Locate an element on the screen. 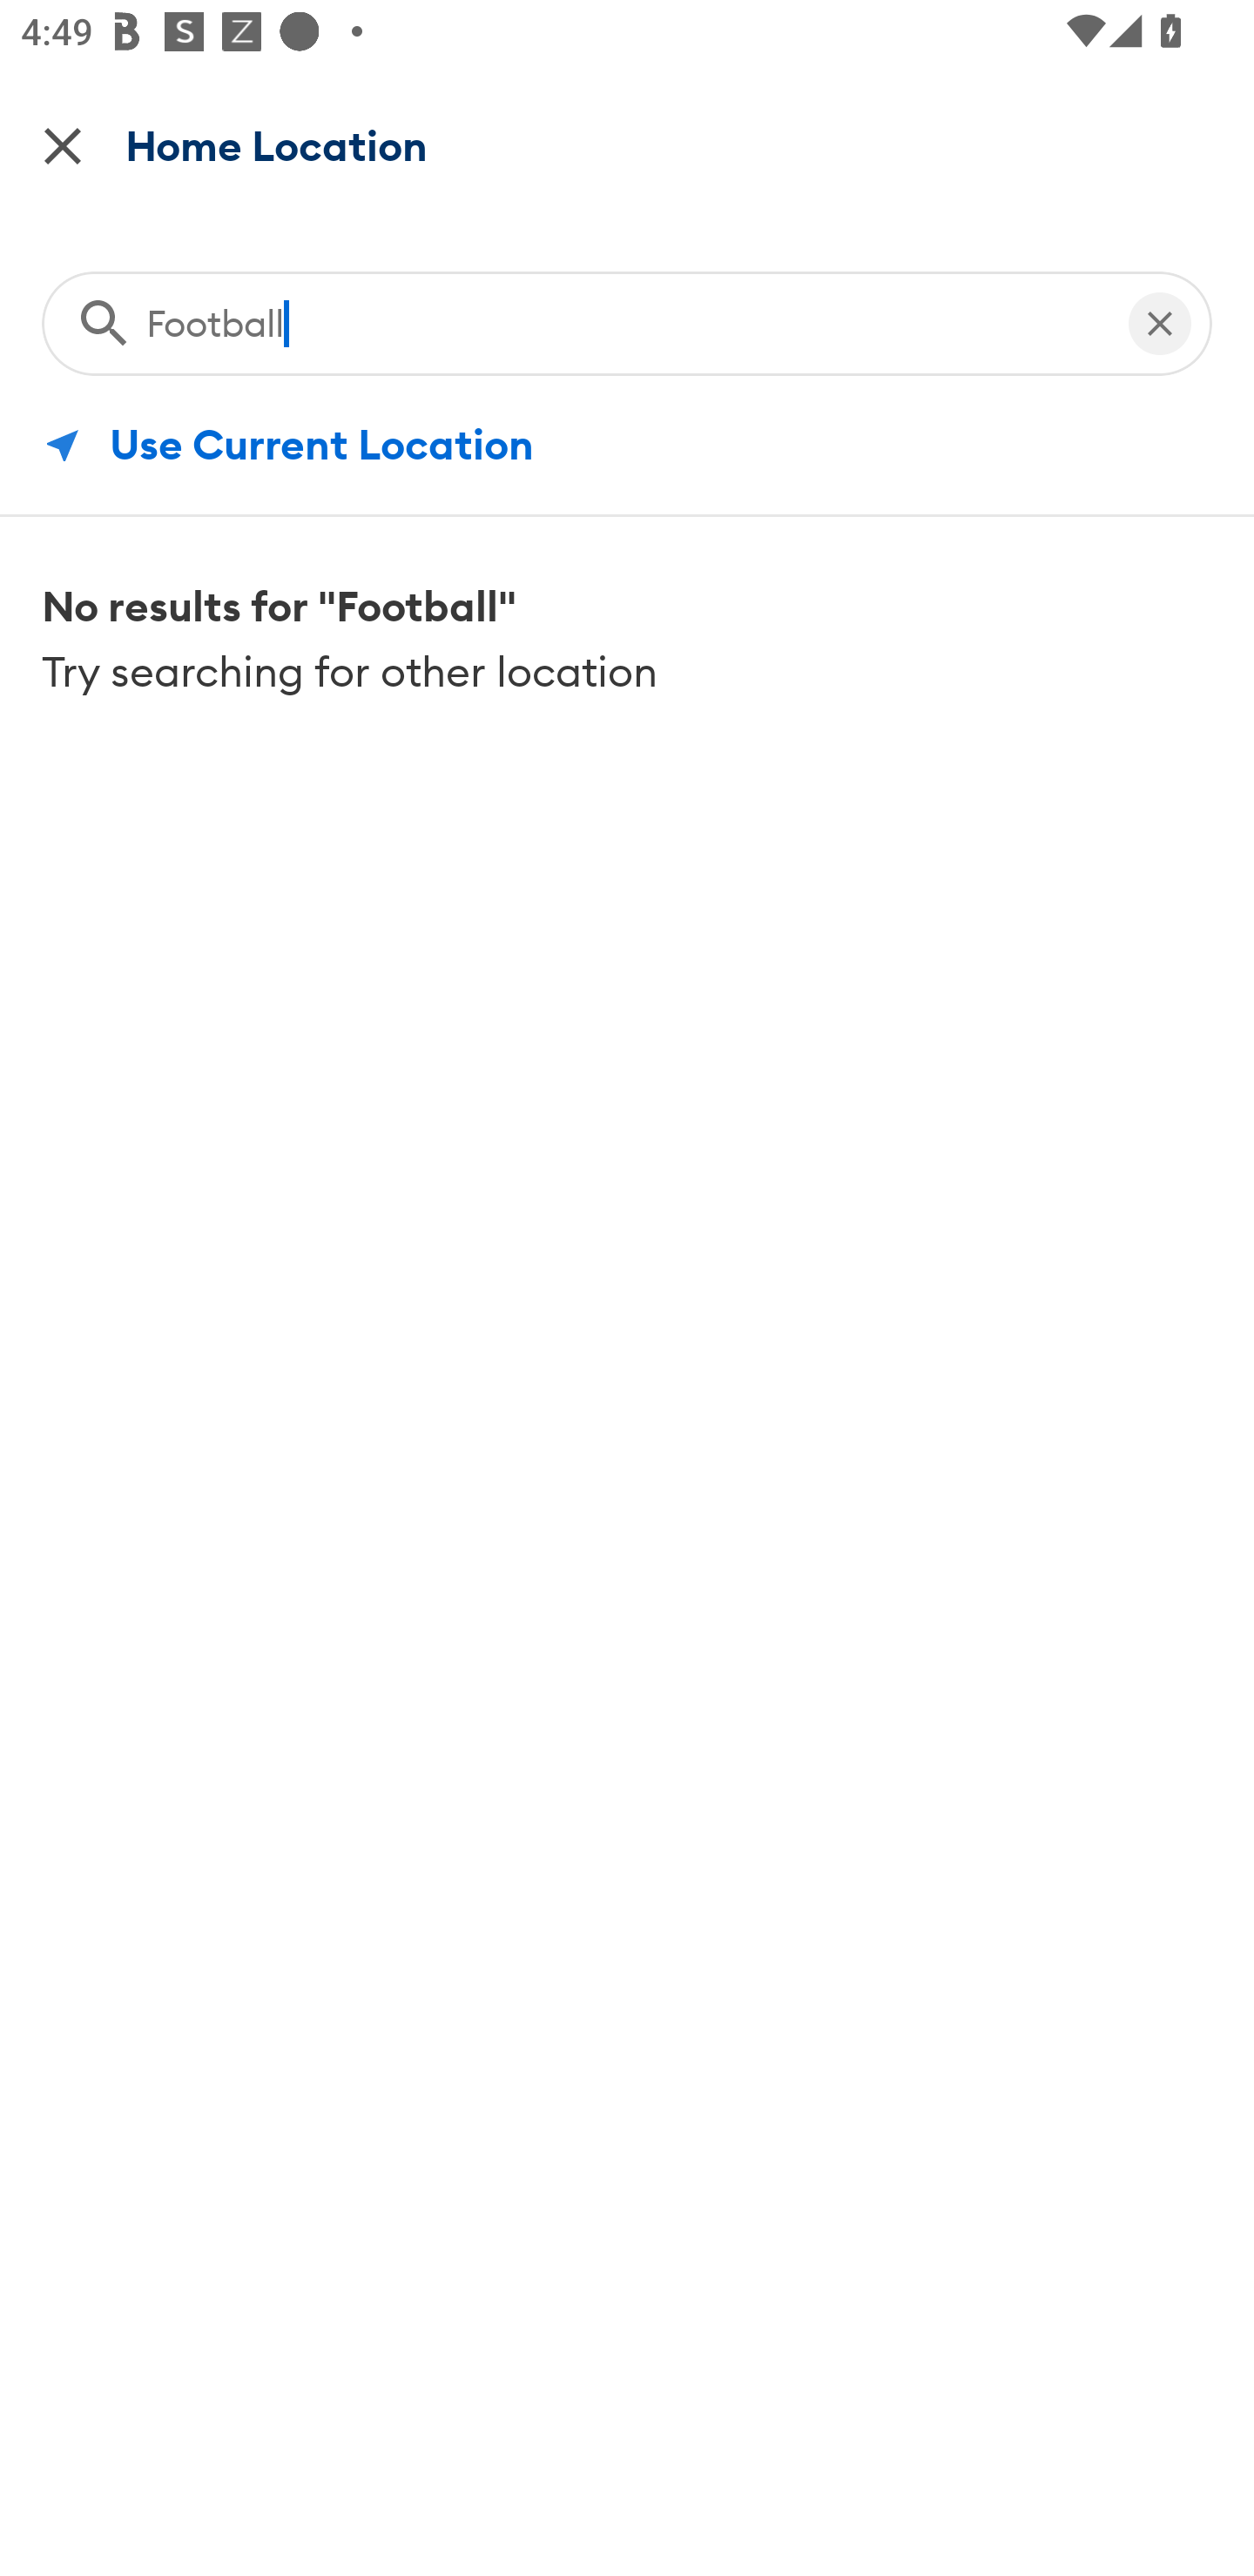  Football is located at coordinates (622, 318).